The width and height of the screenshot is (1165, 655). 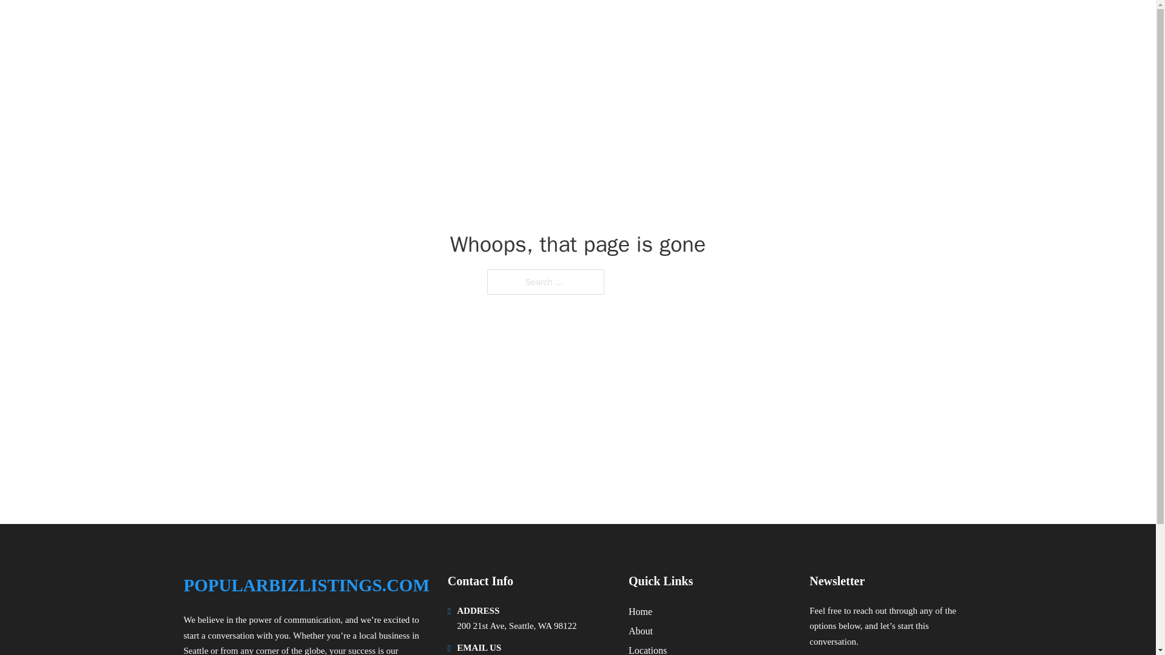 I want to click on Home, so click(x=641, y=611).